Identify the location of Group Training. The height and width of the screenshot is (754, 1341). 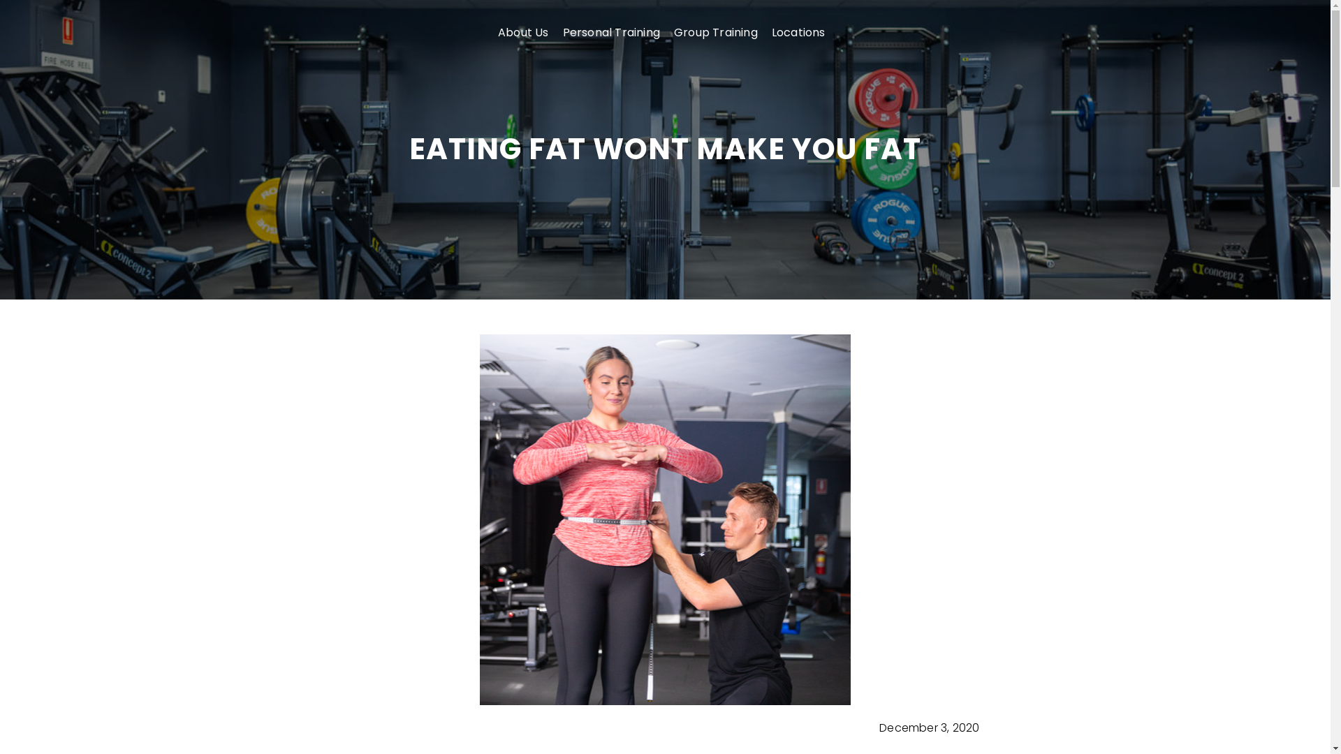
(716, 33).